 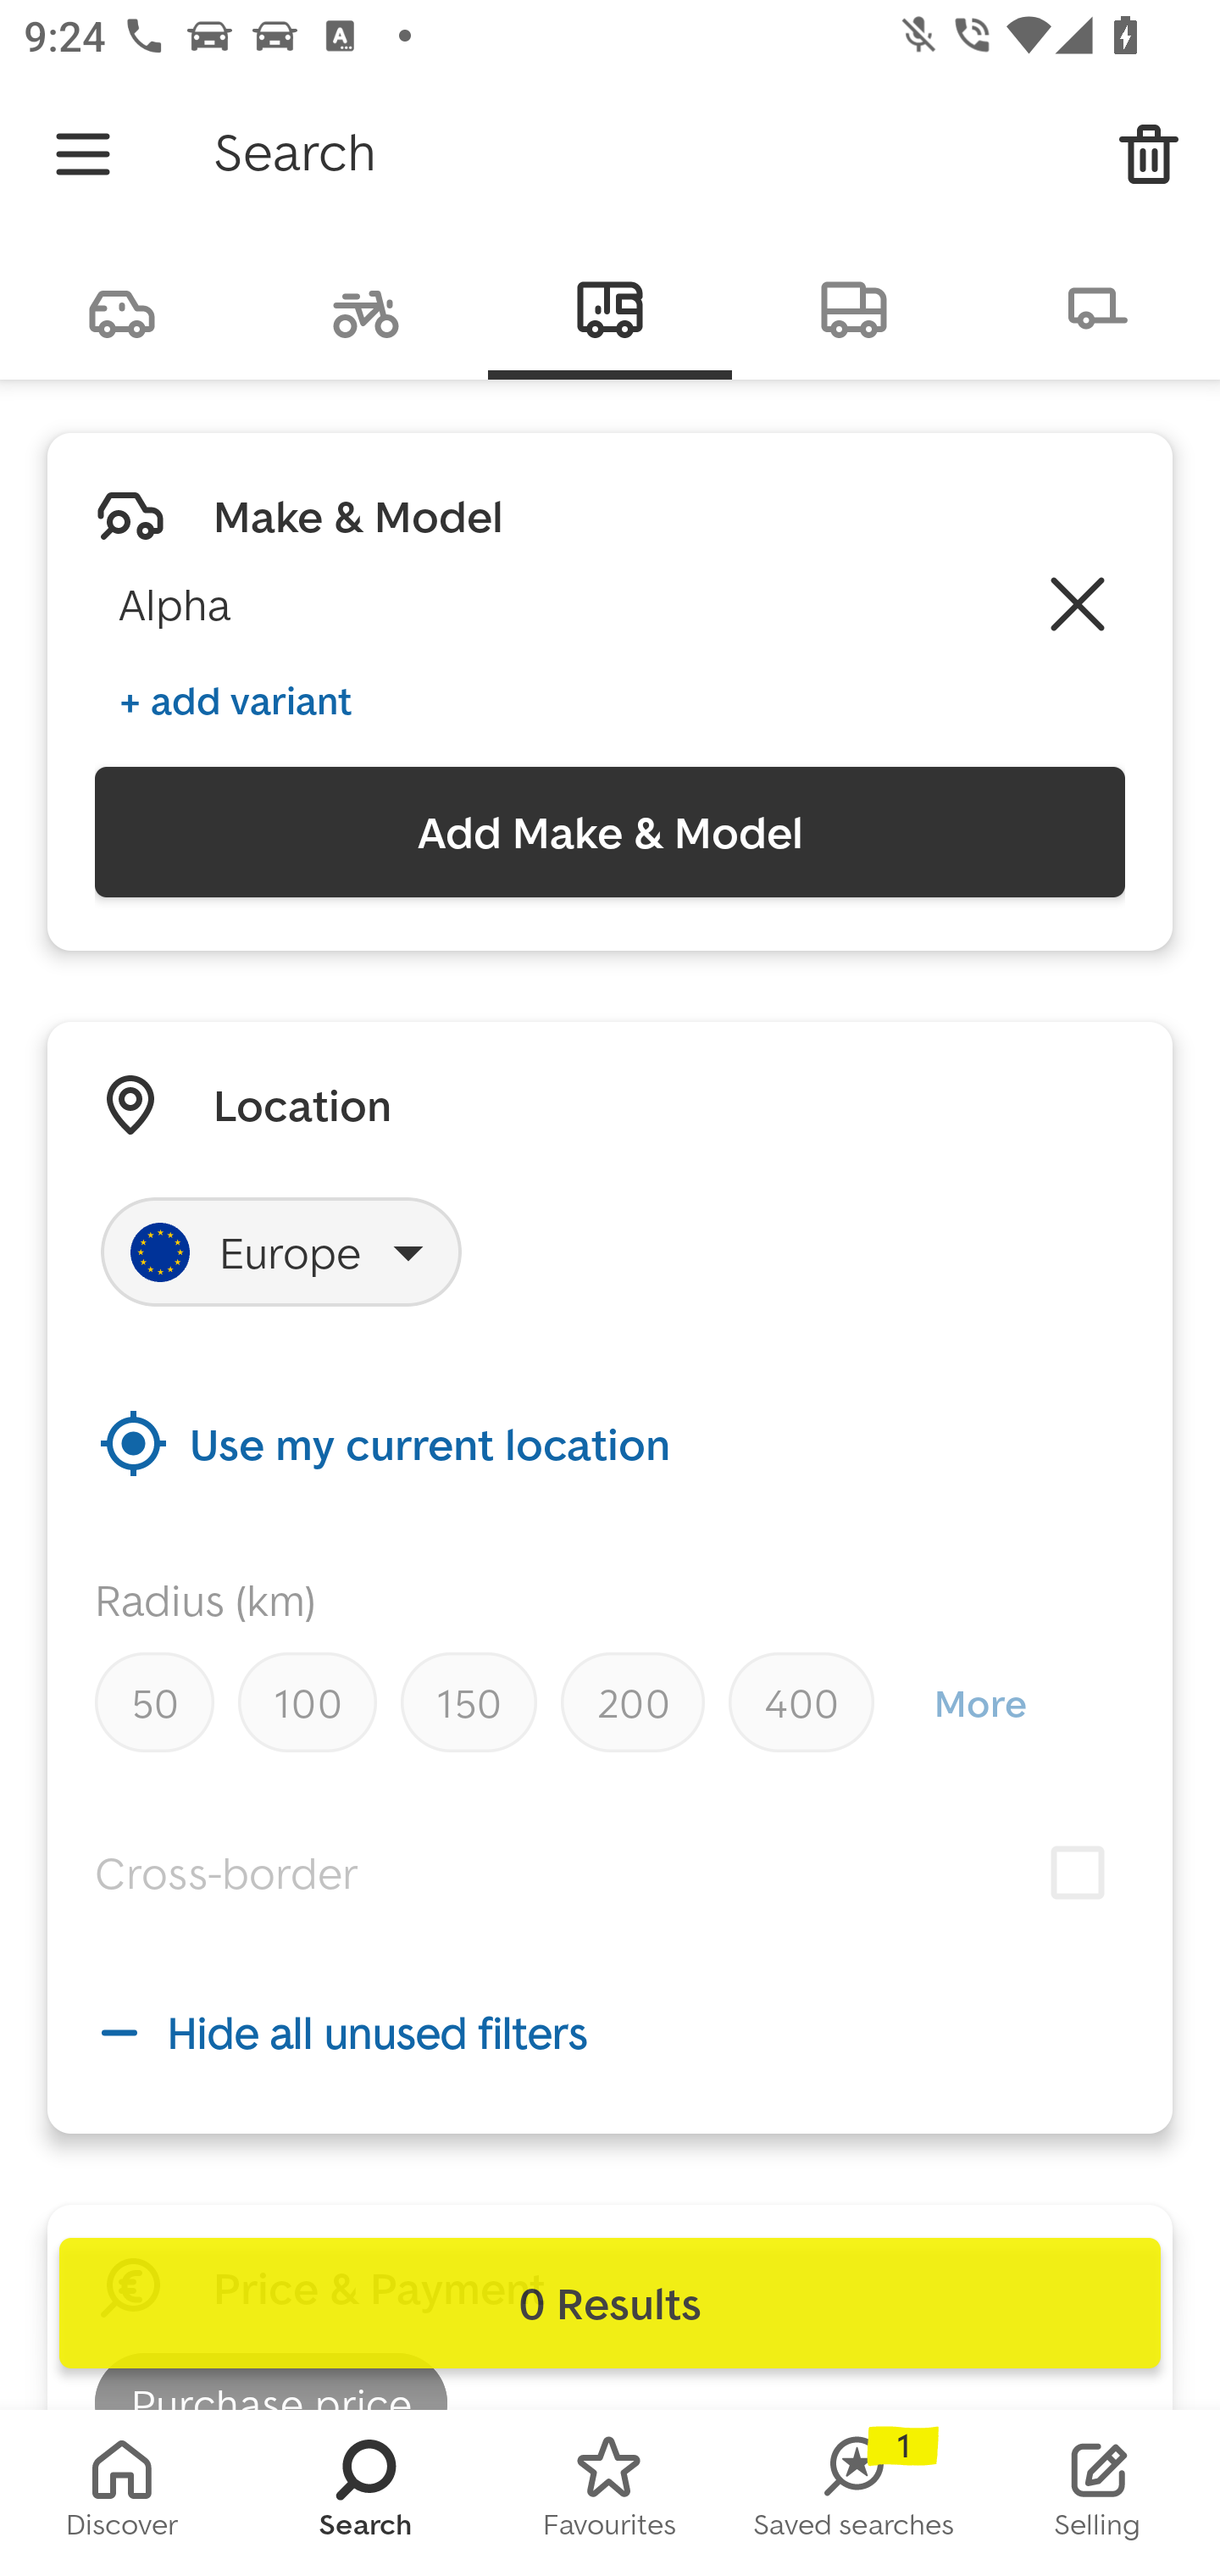 What do you see at coordinates (610, 2493) in the screenshot?
I see `FAVORITES Favourites` at bounding box center [610, 2493].